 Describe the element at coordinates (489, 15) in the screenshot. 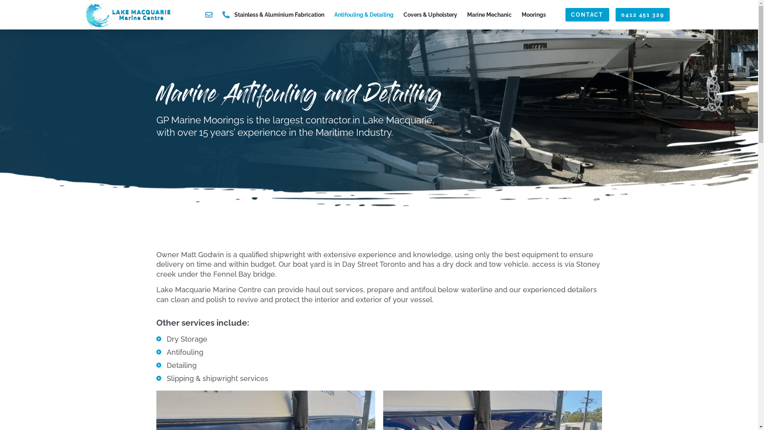

I see `Marine Mechanic` at that location.